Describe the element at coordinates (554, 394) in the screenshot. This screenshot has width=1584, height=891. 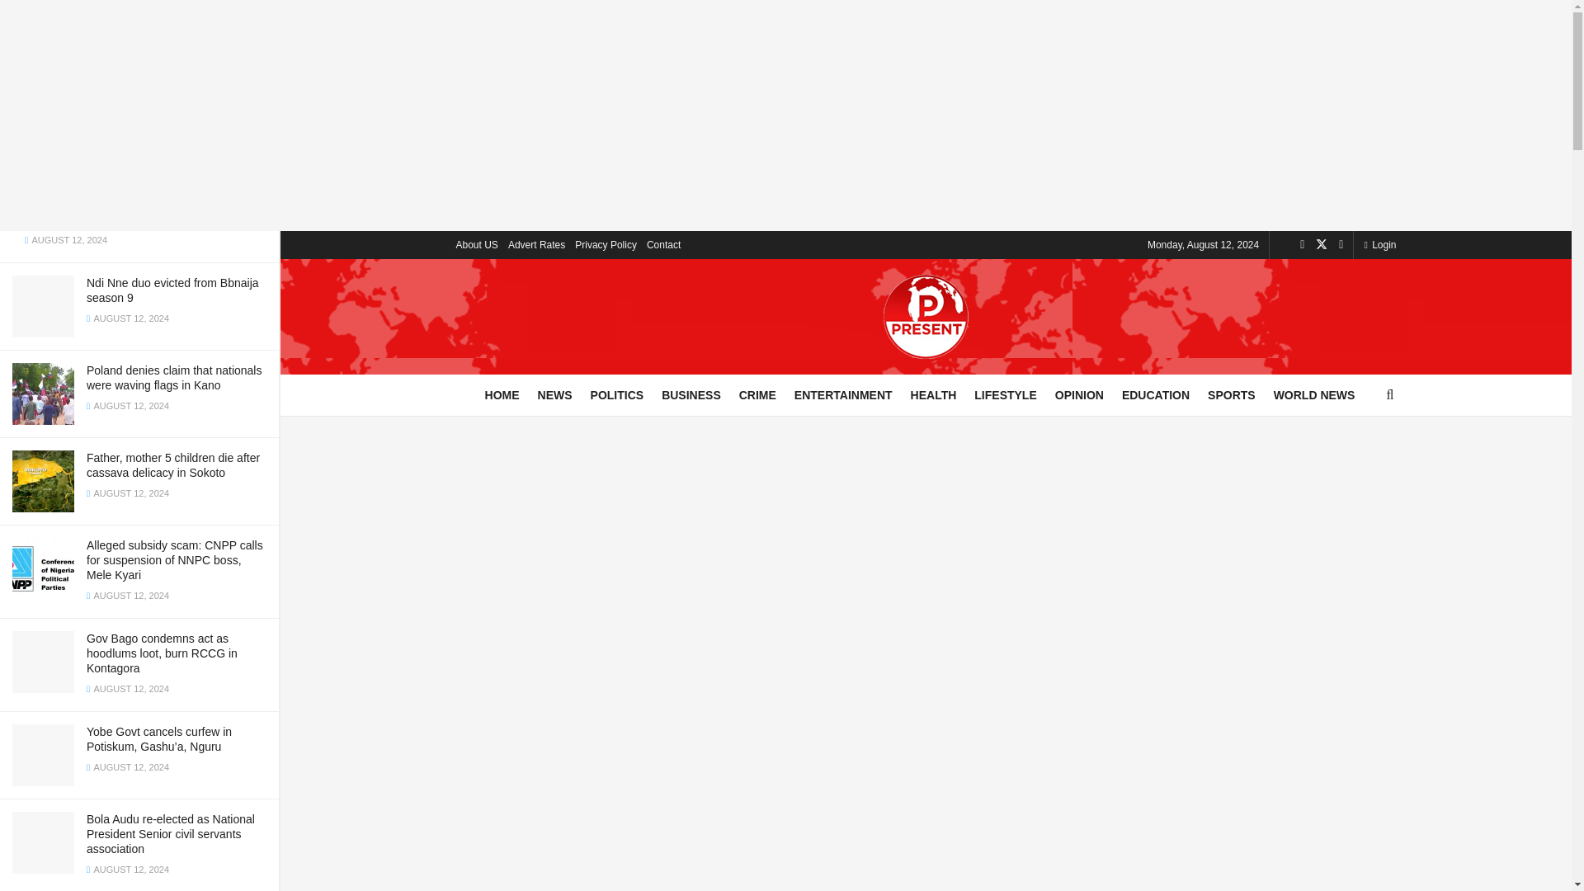
I see `NEWS` at that location.